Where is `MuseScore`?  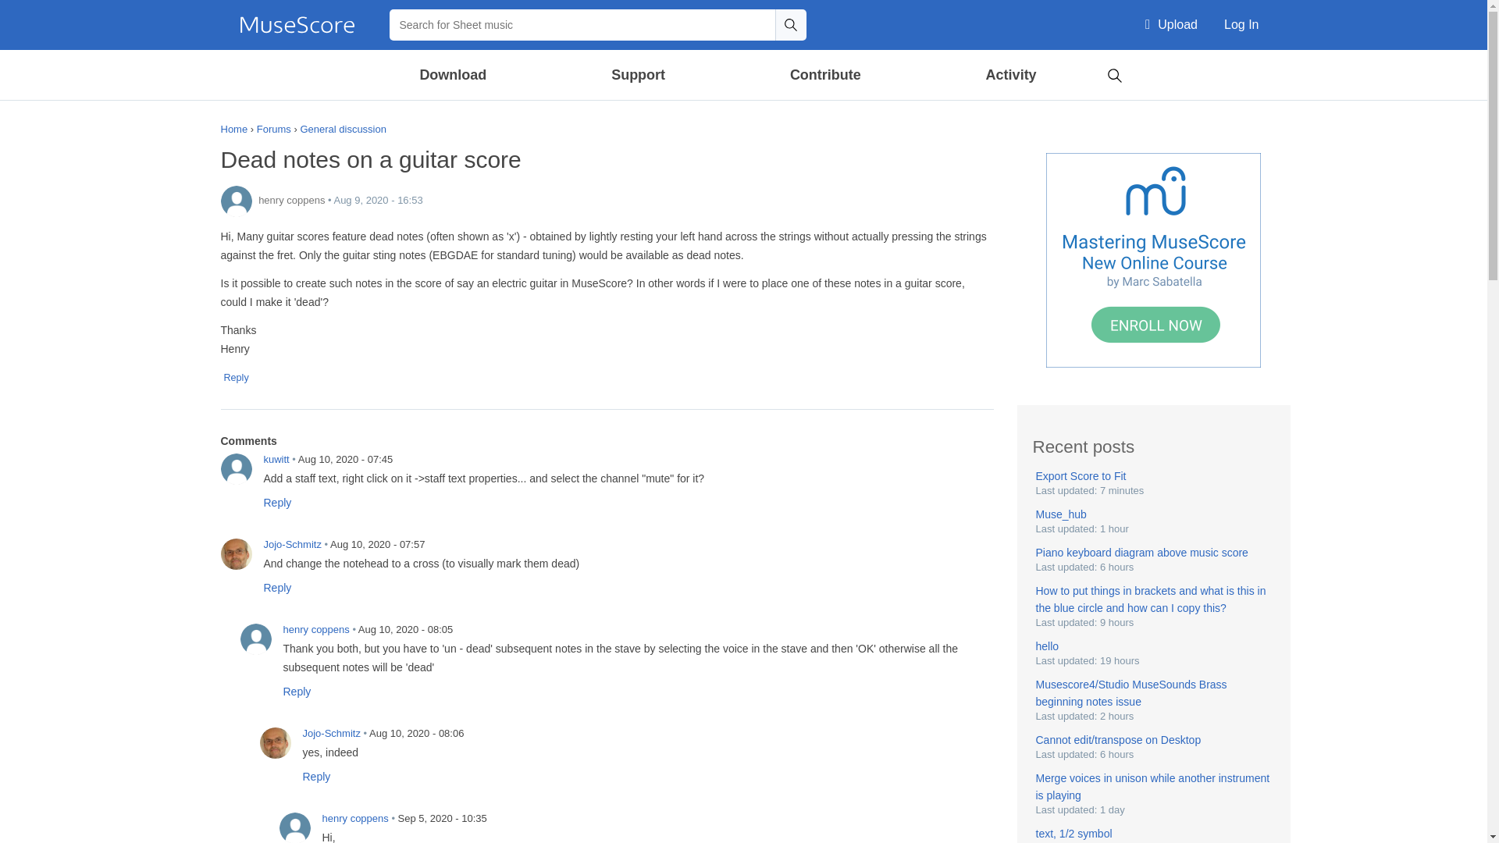
MuseScore is located at coordinates (297, 25).